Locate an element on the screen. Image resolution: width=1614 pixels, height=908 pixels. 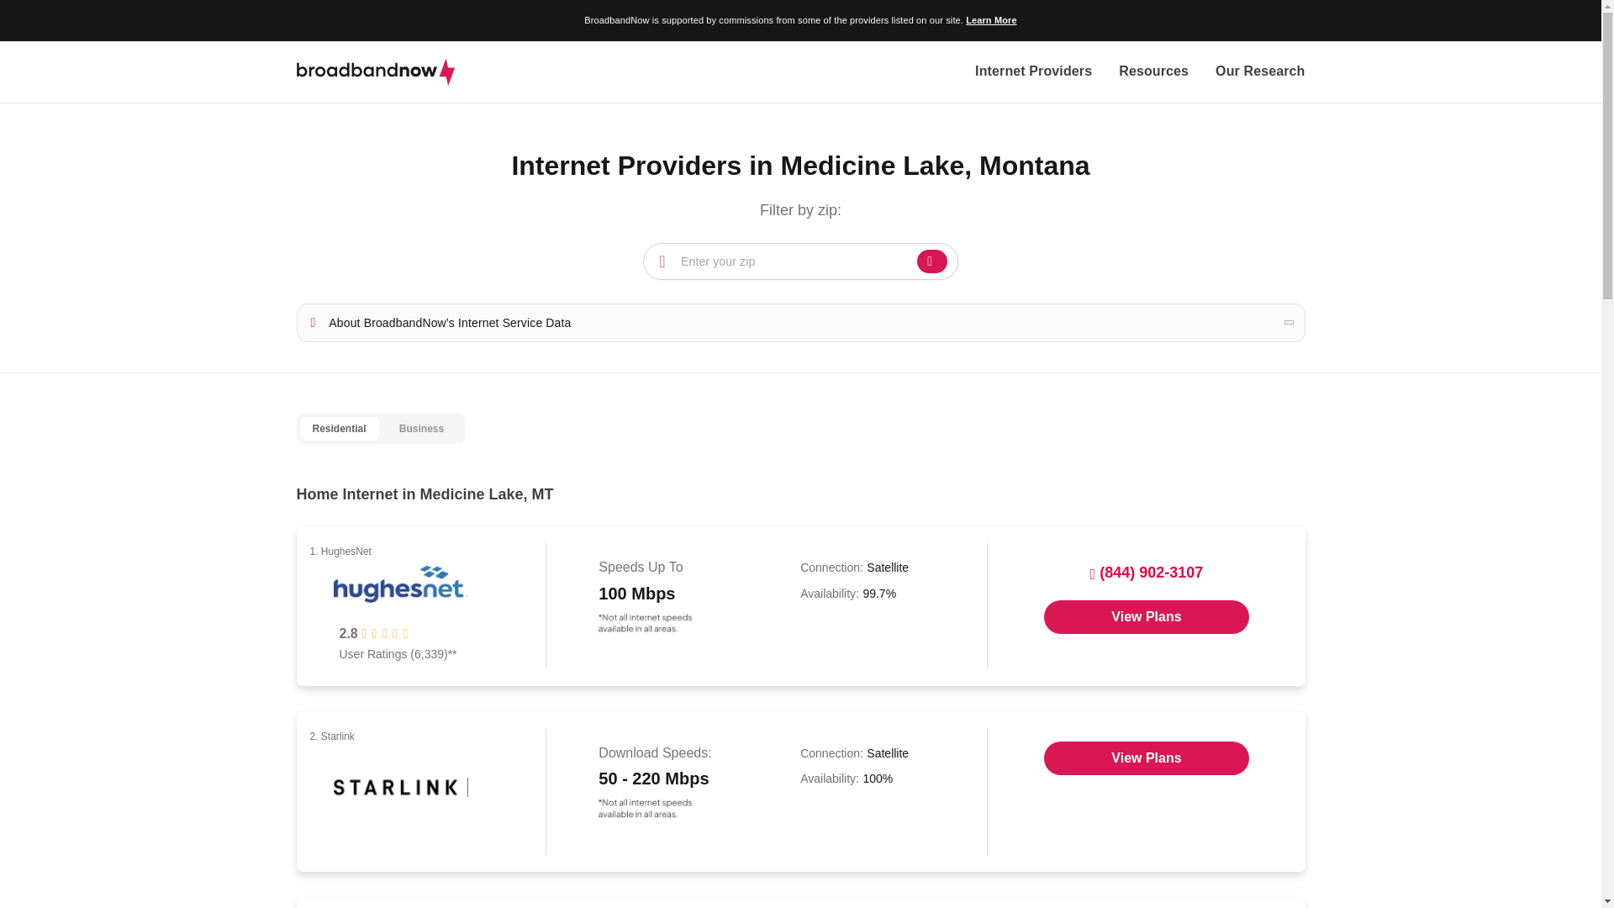
Opens in a new window is located at coordinates (1147, 758).